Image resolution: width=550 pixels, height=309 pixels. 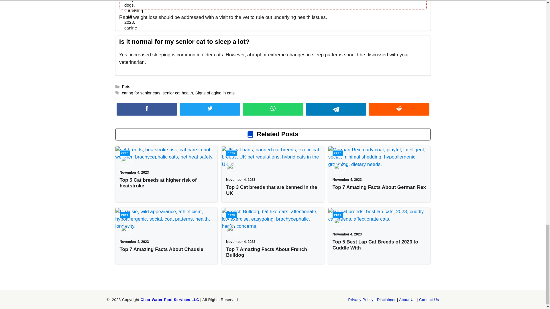 I want to click on Top 3 Cat breeds that are banned in the UK, so click(x=272, y=190).